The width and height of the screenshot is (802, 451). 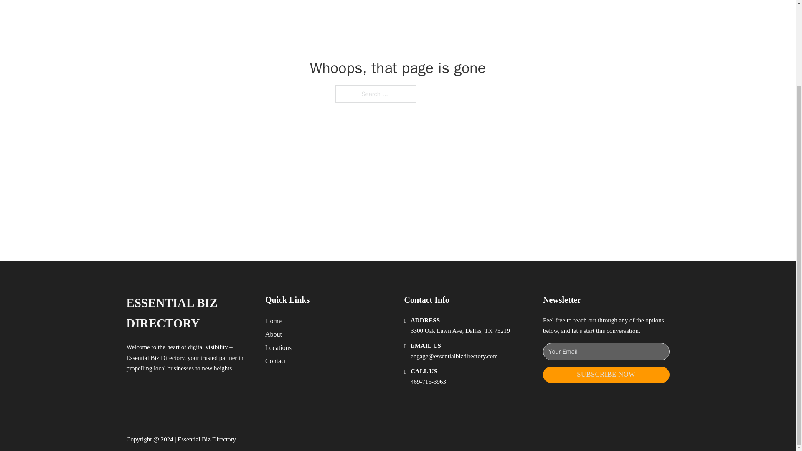 What do you see at coordinates (276, 361) in the screenshot?
I see `Contact` at bounding box center [276, 361].